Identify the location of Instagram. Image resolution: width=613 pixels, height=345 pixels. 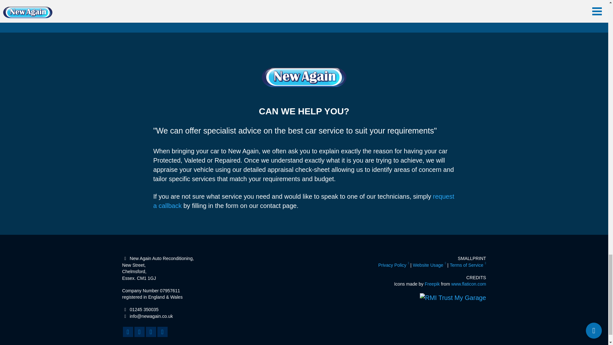
(139, 332).